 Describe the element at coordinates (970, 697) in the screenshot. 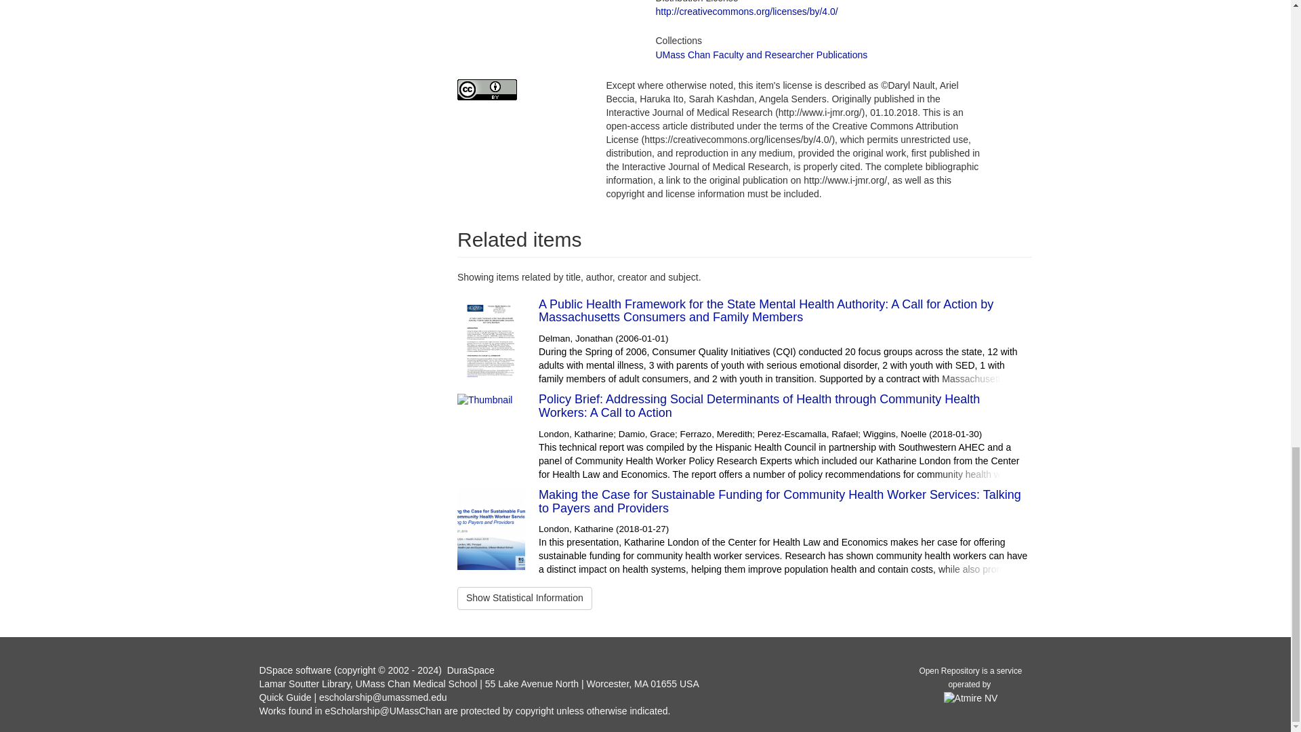

I see `Atmire NV` at that location.